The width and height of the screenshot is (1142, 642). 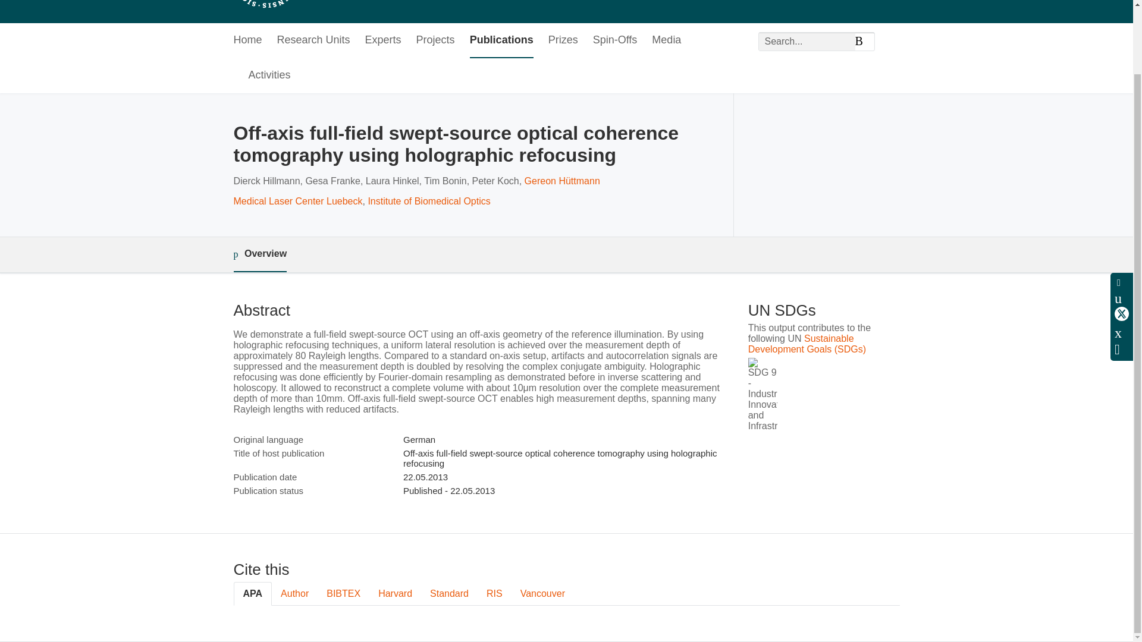 What do you see at coordinates (344, 6) in the screenshot?
I see `University of Luebeck Home` at bounding box center [344, 6].